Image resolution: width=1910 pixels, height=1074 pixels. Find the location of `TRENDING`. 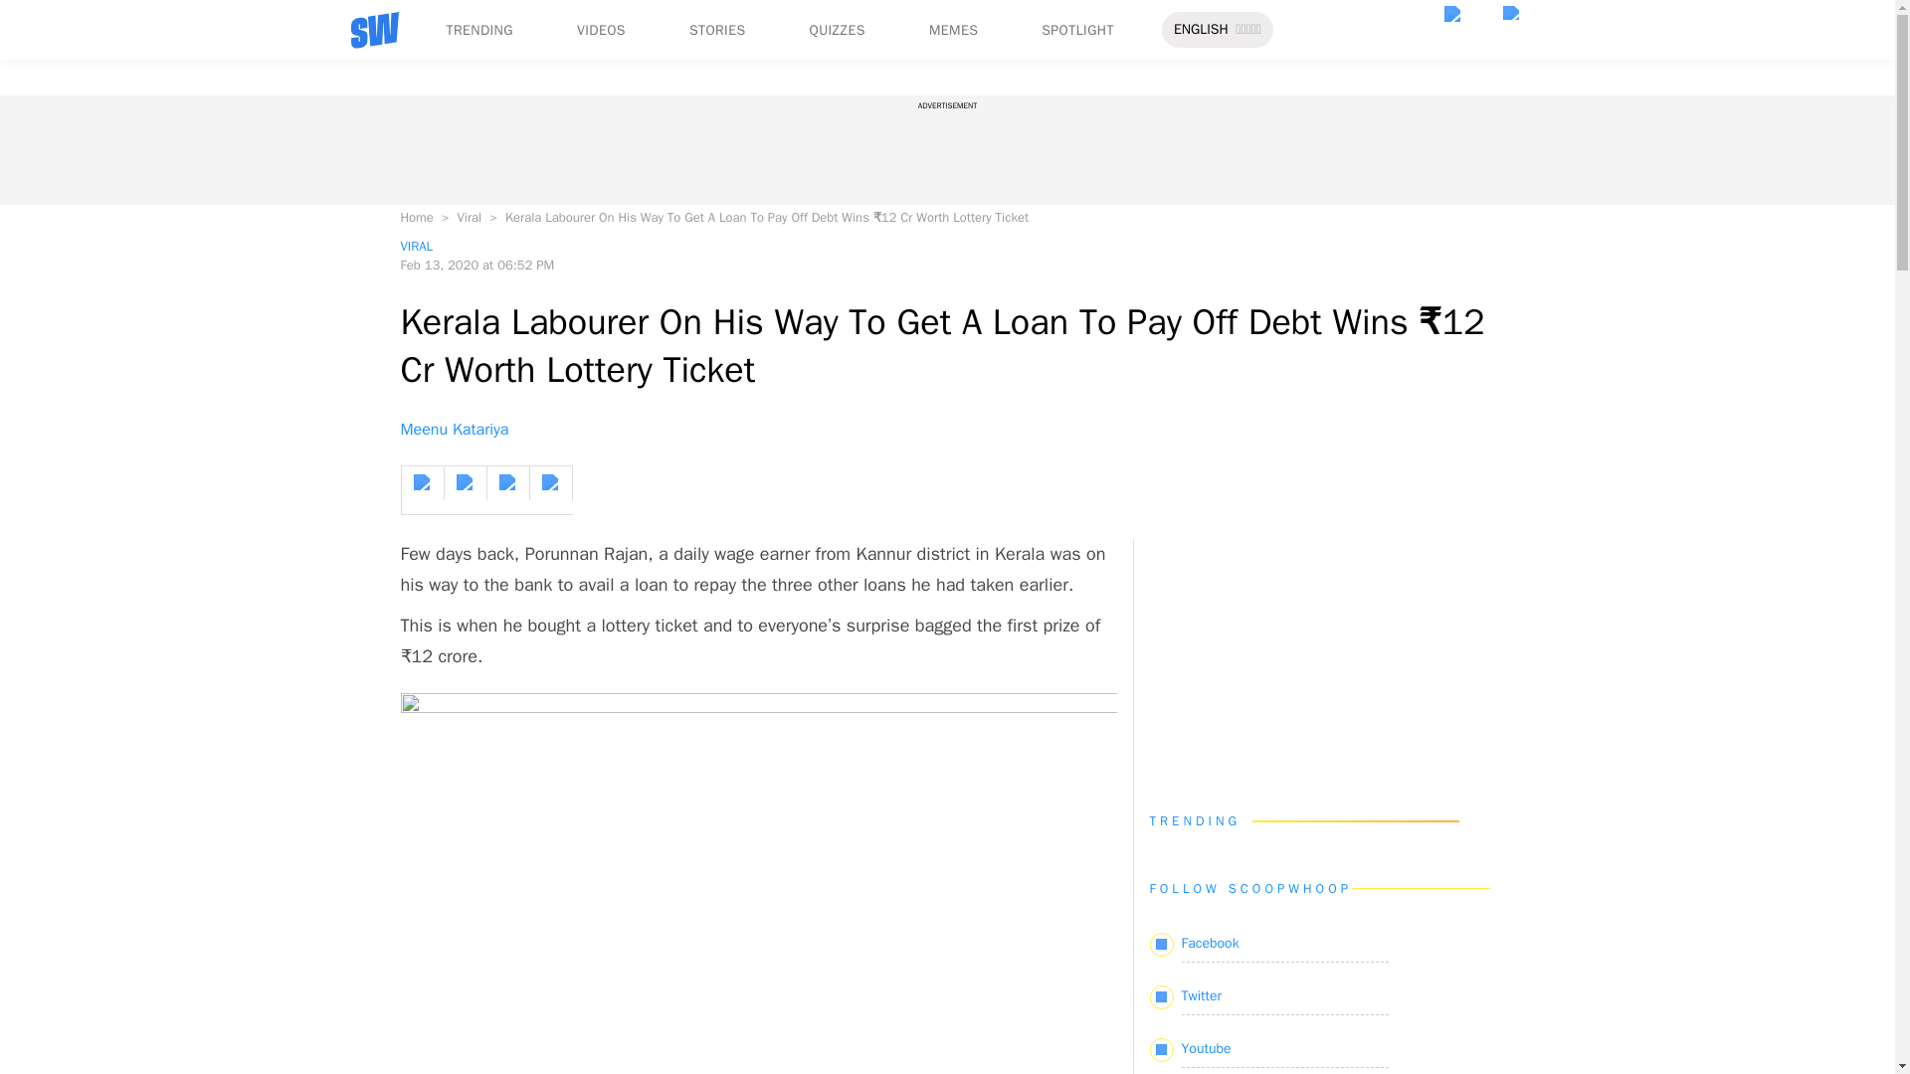

TRENDING is located at coordinates (477, 30).